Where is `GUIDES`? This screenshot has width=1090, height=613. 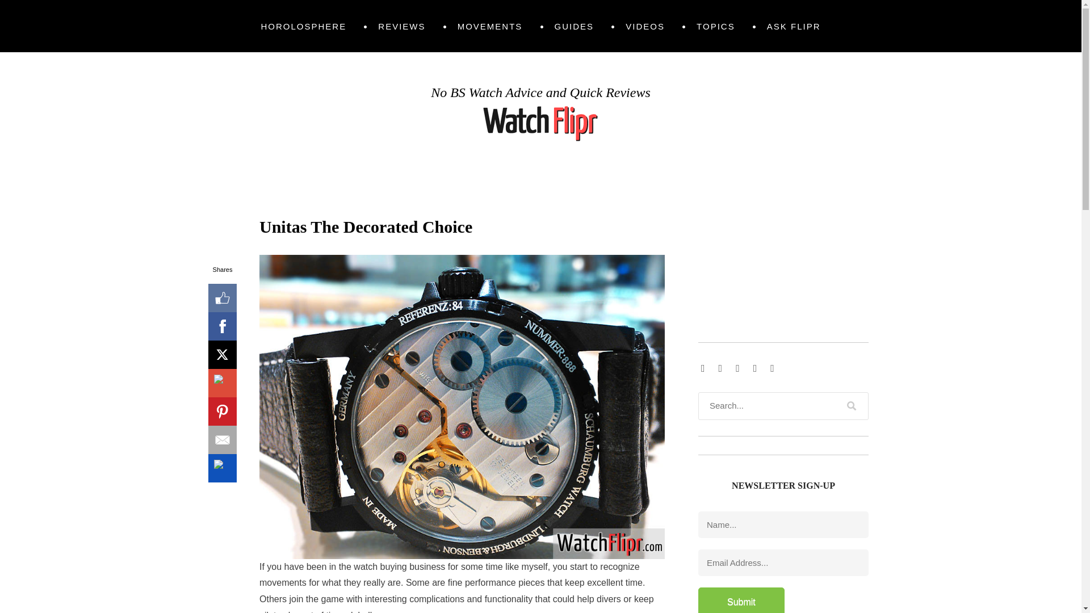
GUIDES is located at coordinates (575, 26).